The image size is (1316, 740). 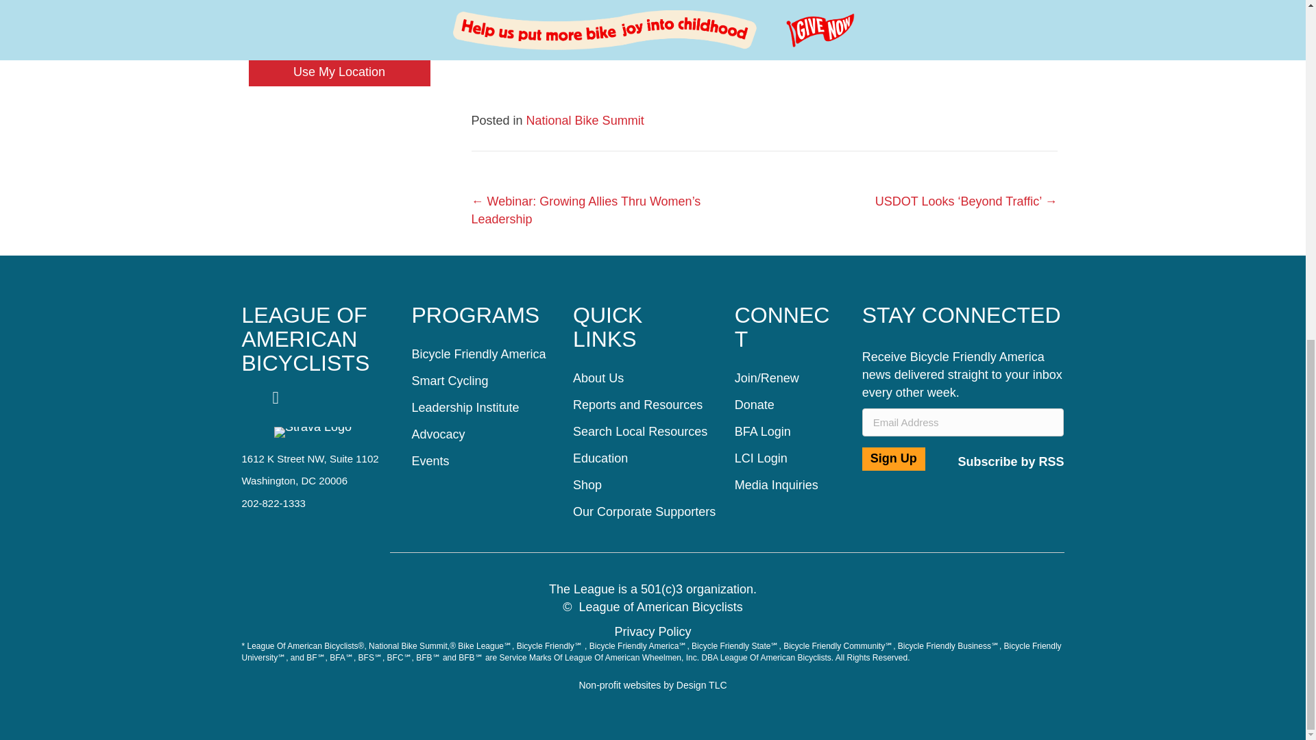 What do you see at coordinates (1008, 461) in the screenshot?
I see `Click Here` at bounding box center [1008, 461].